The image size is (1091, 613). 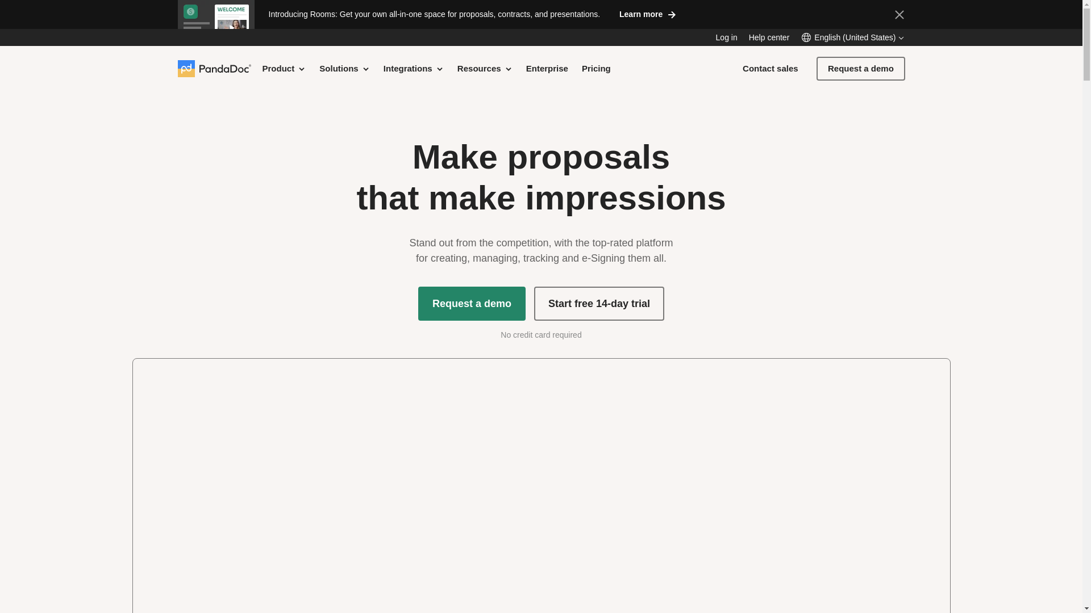 I want to click on Learn more, so click(x=648, y=14).